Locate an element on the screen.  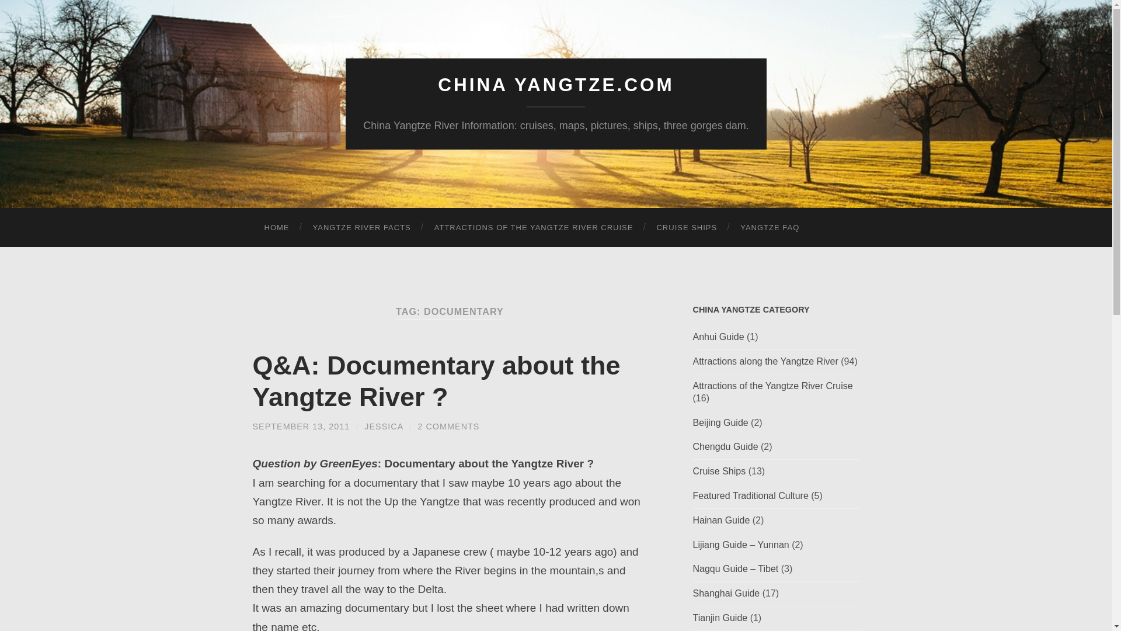
CRUISE SHIPS is located at coordinates (687, 228).